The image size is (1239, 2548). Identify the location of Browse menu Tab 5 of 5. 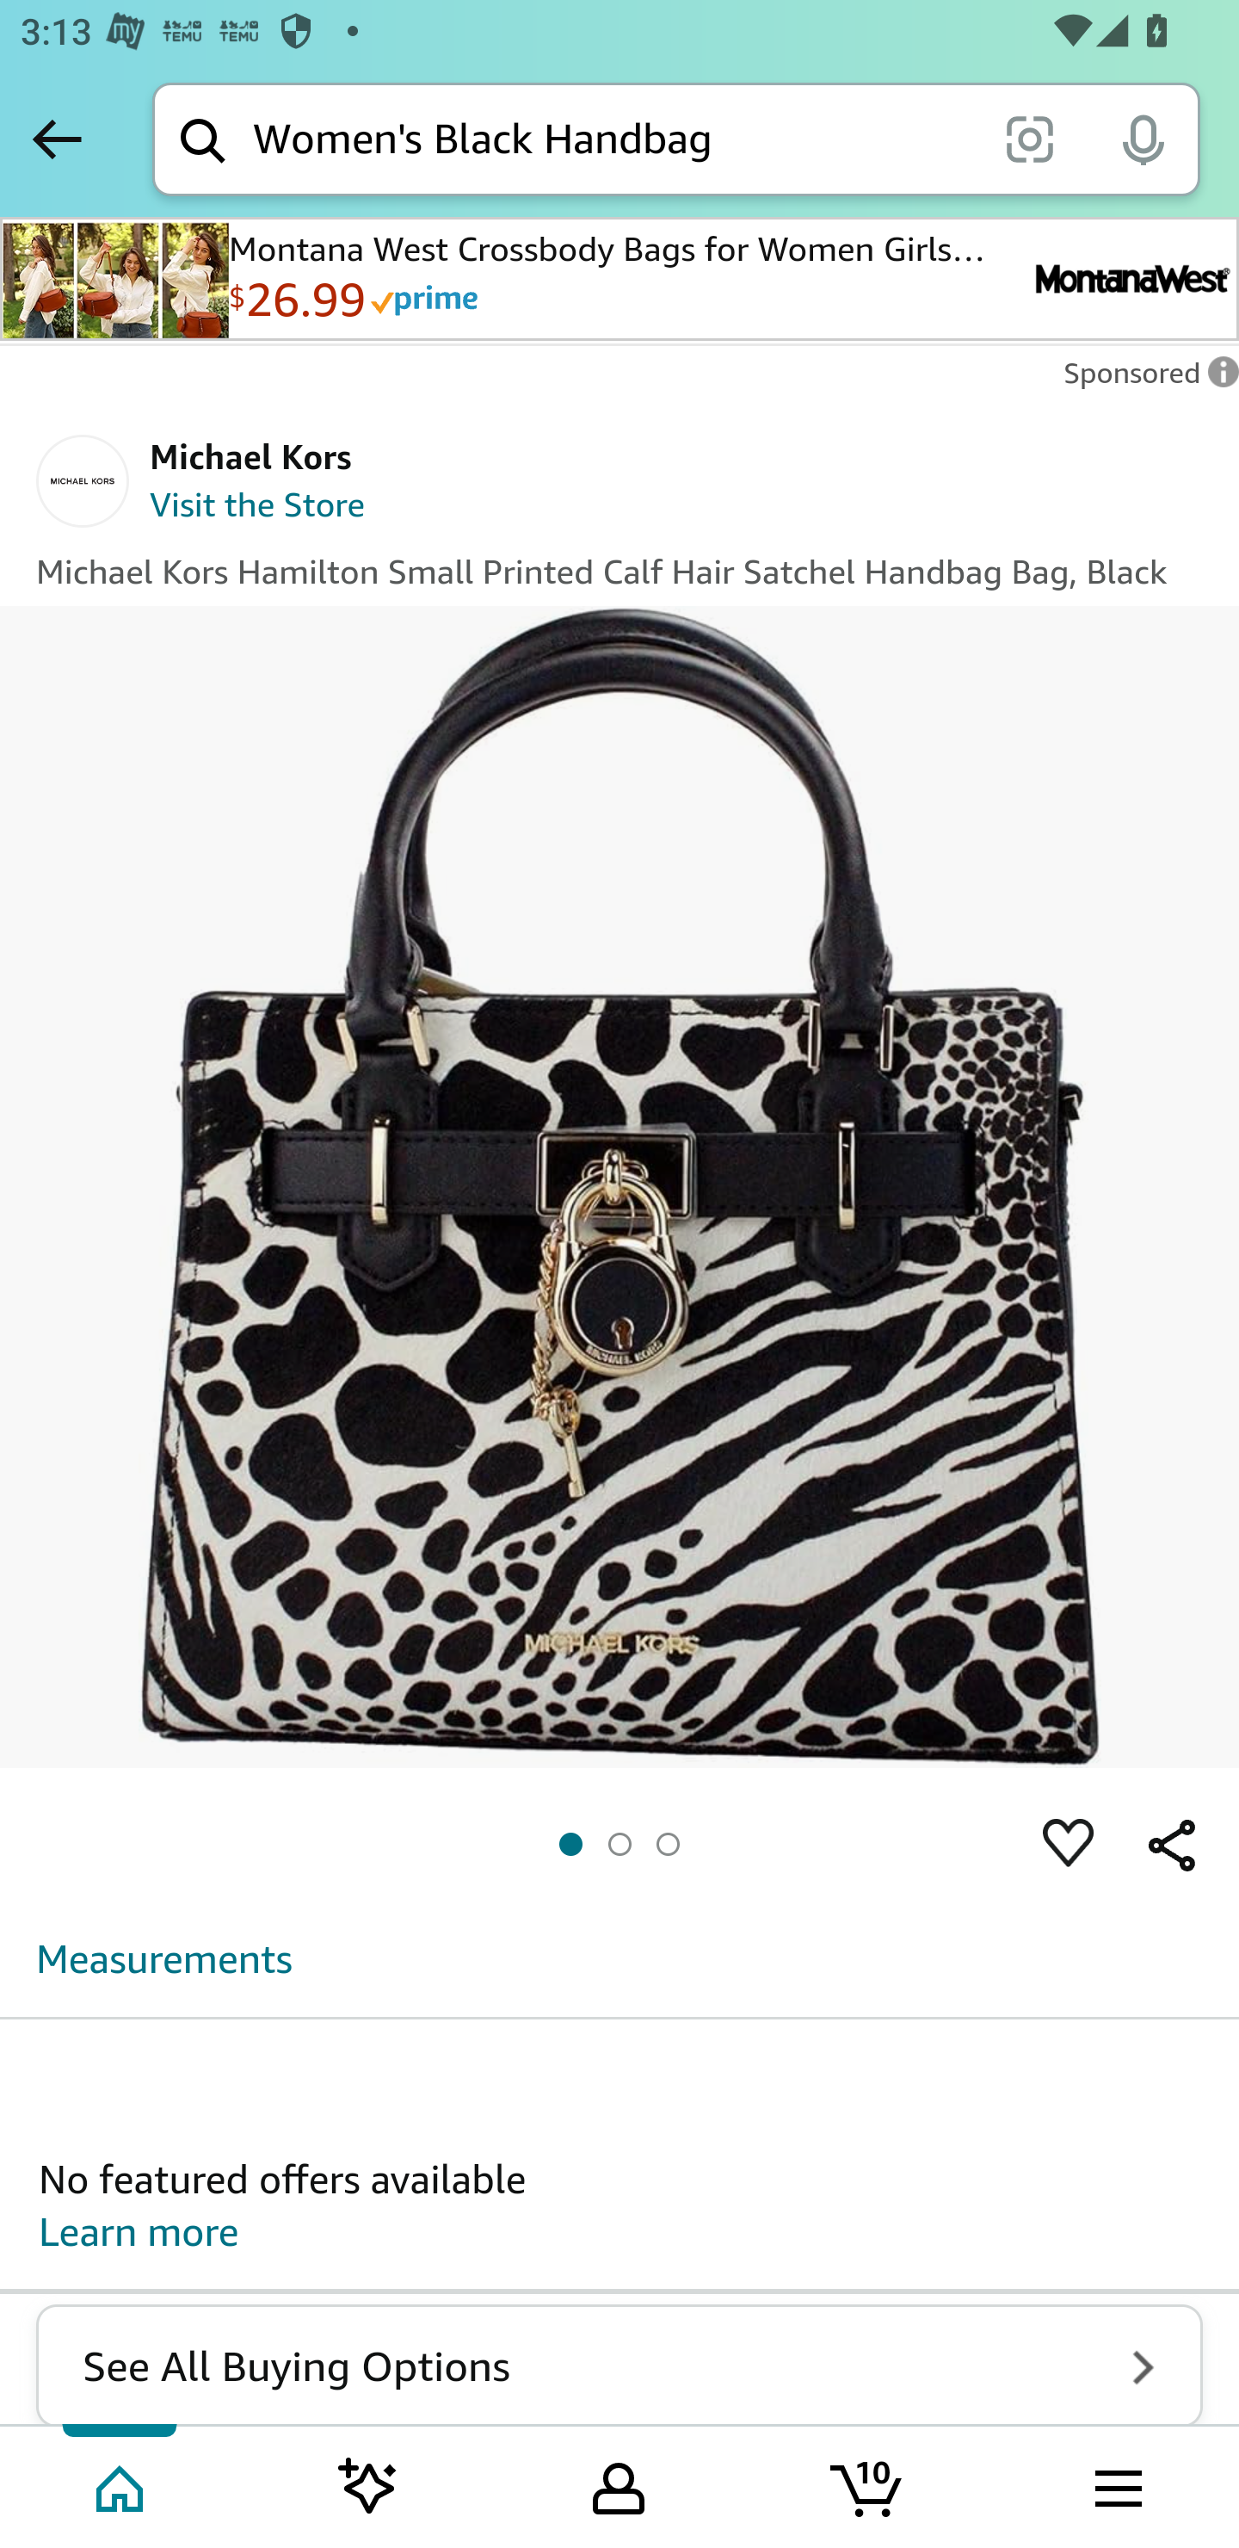
(1116, 2485).